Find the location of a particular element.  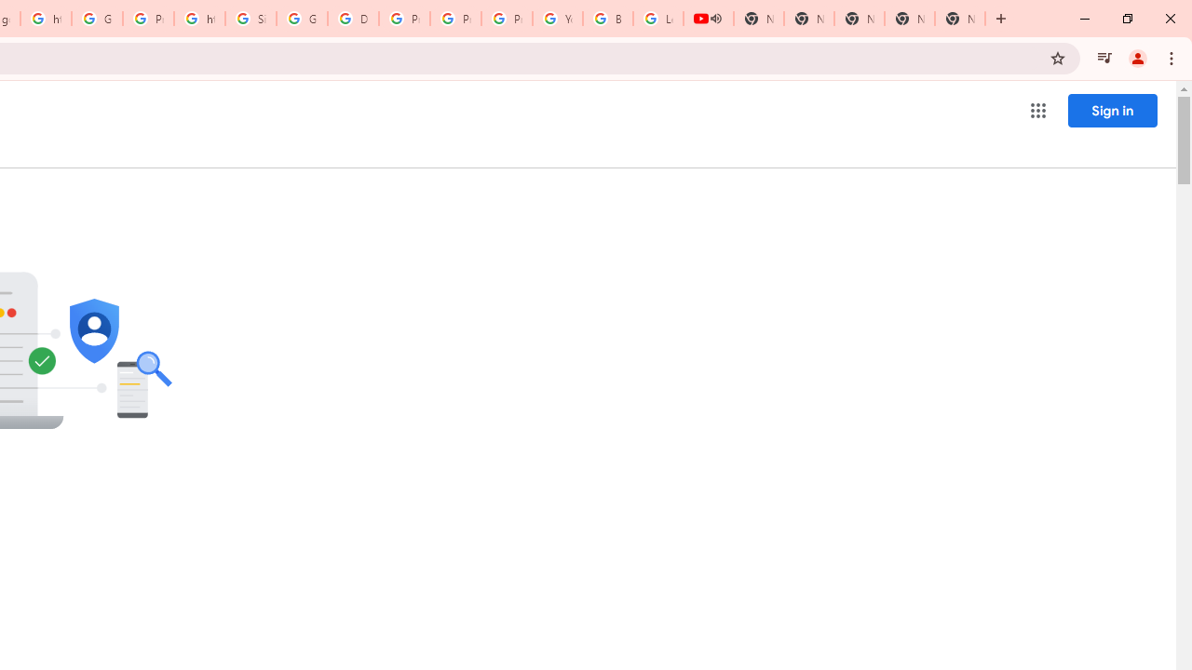

Control your music, videos, and more is located at coordinates (1104, 58).